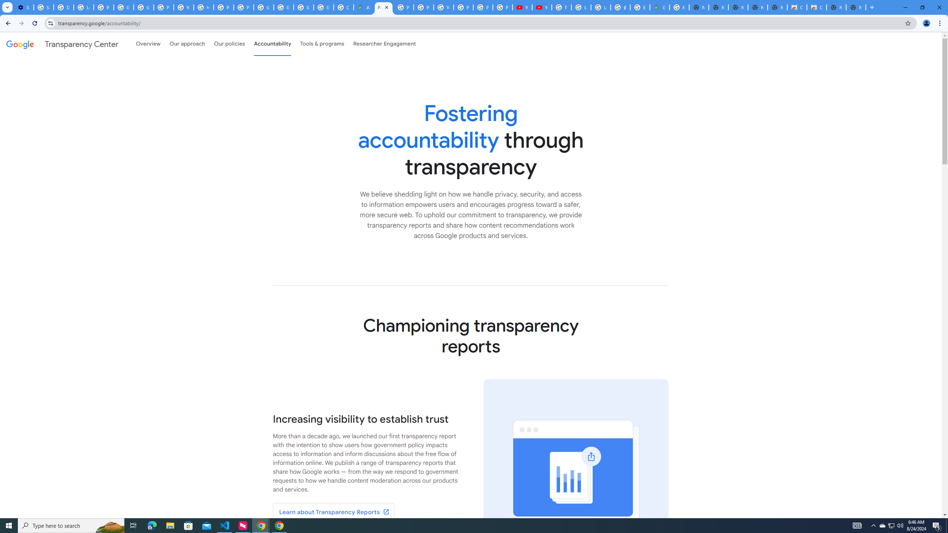 The image size is (948, 533). Describe the element at coordinates (522, 7) in the screenshot. I see `YouTube` at that location.